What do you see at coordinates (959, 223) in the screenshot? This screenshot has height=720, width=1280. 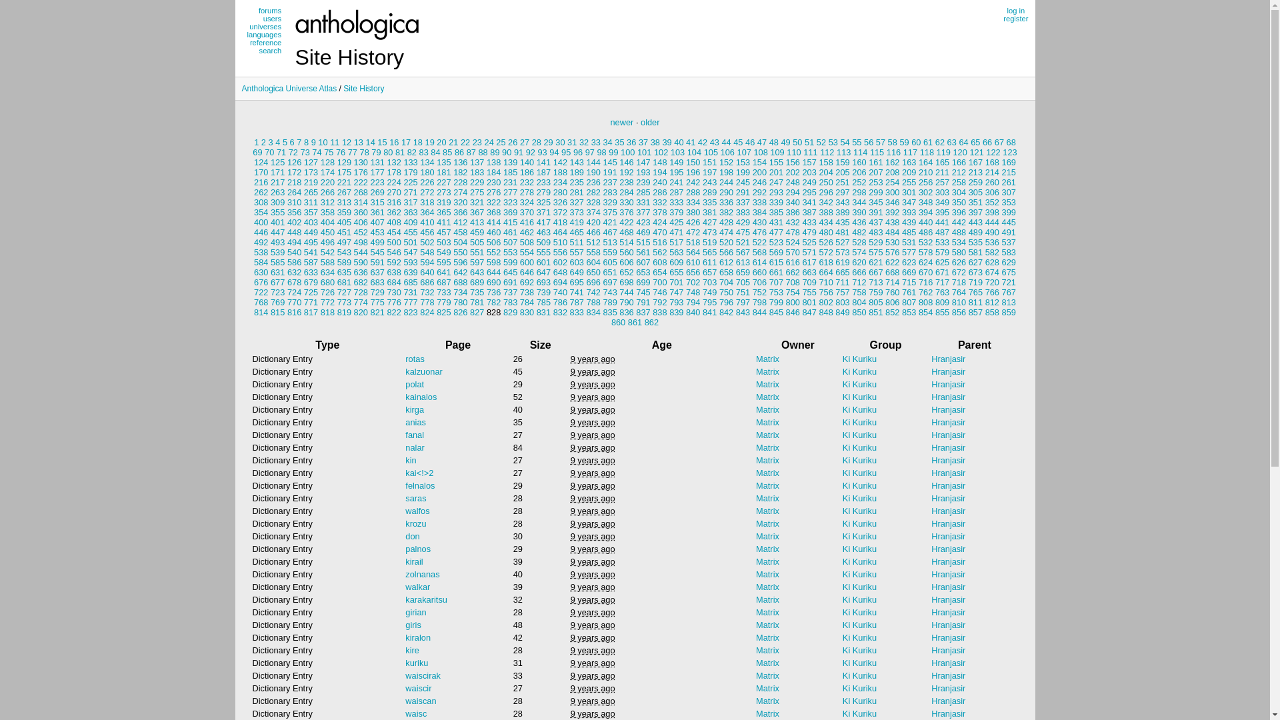 I see `442` at bounding box center [959, 223].